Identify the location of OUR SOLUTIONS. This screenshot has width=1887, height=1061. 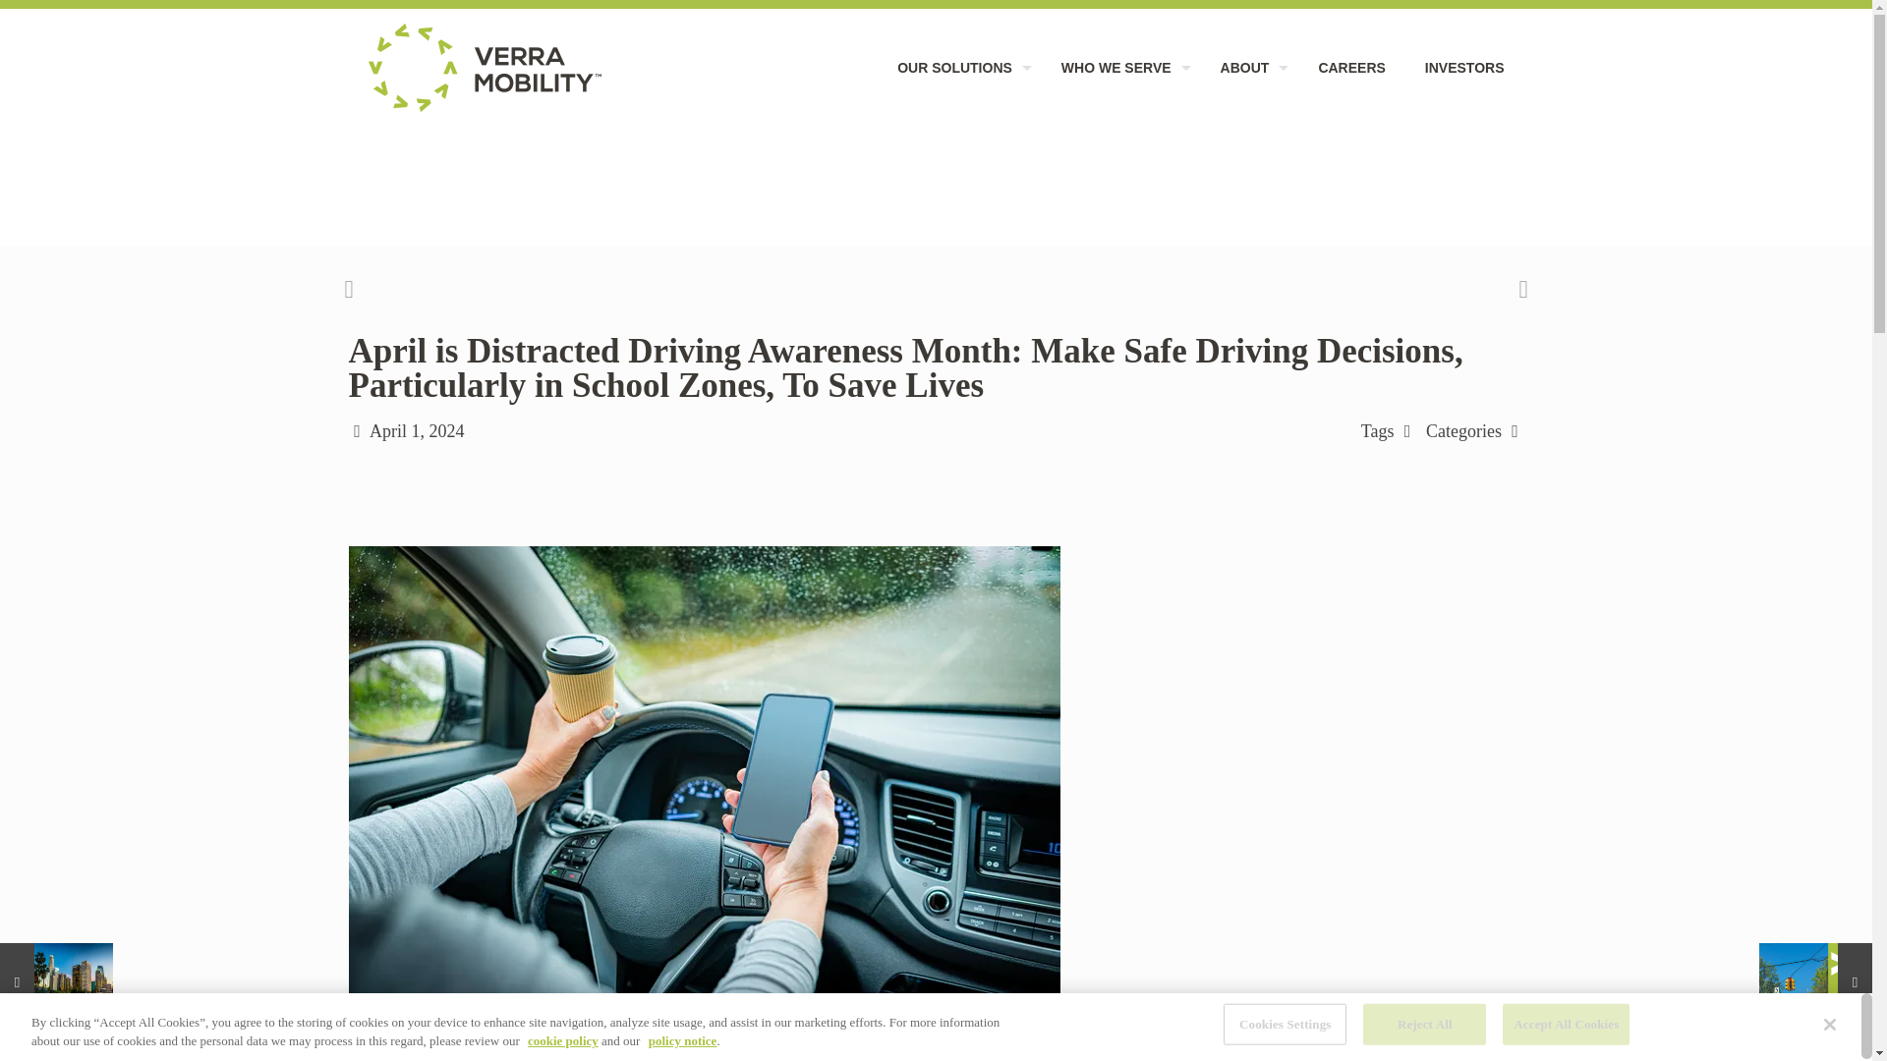
(959, 67).